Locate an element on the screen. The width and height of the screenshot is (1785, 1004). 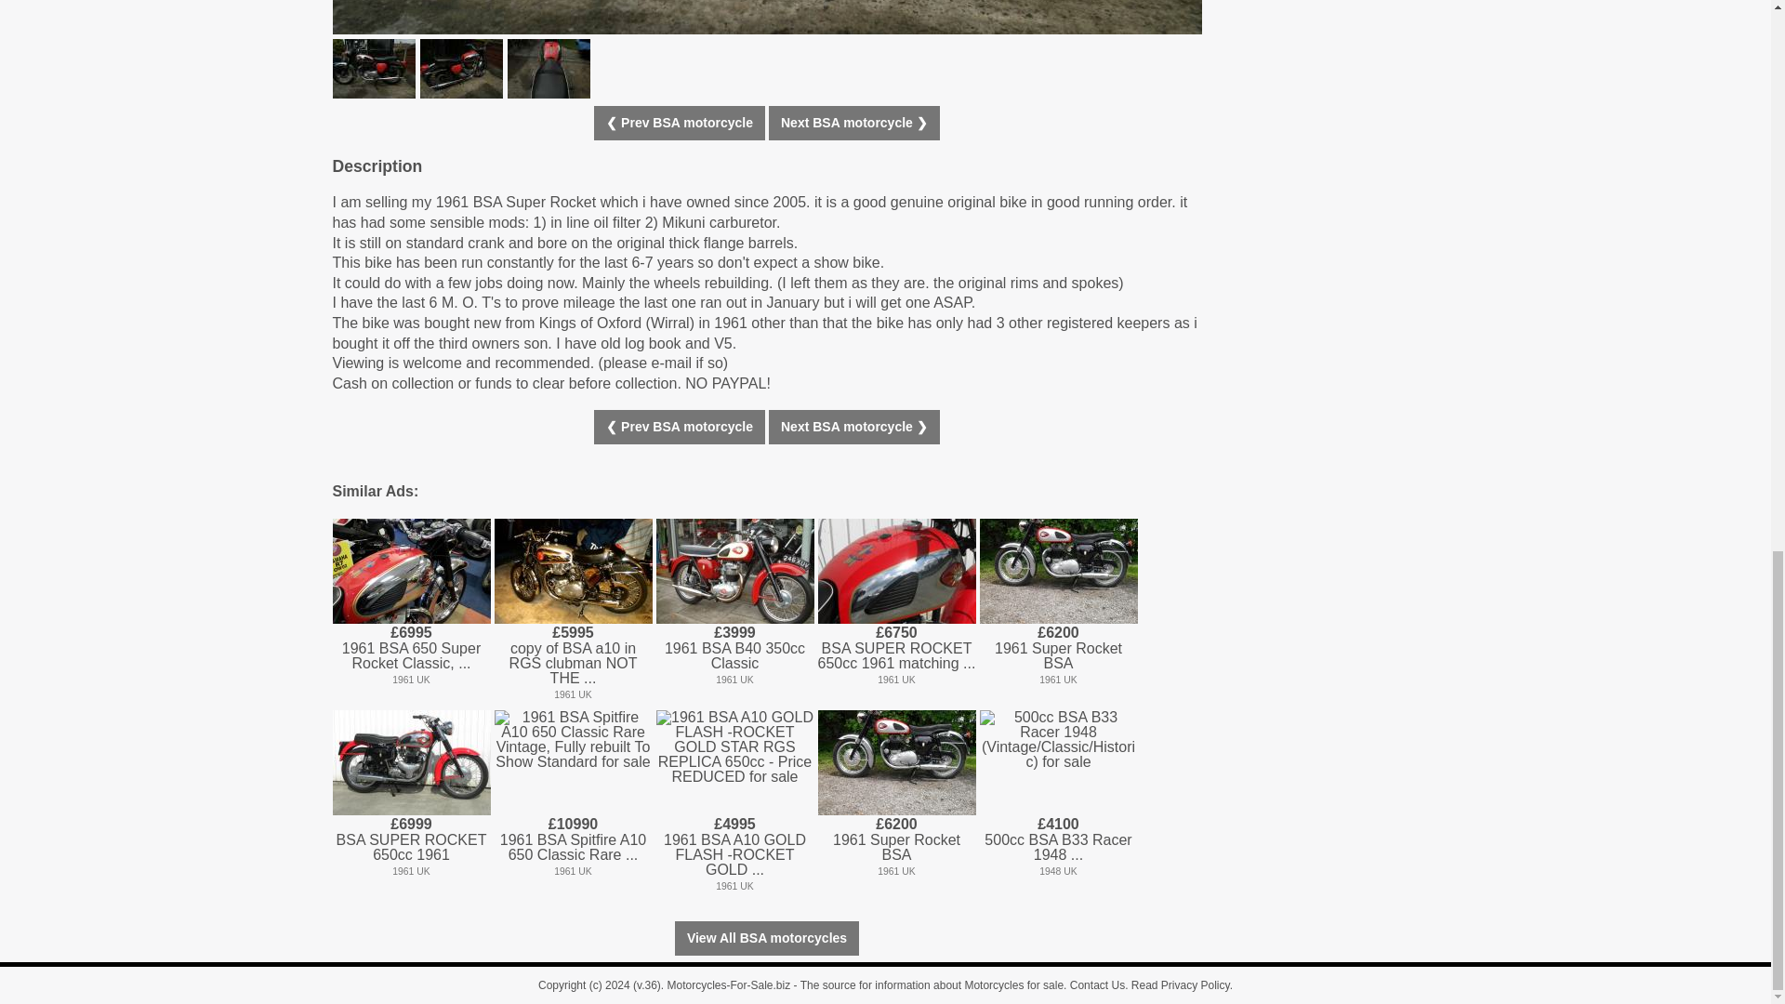
1961 BSA Super Rocket is located at coordinates (766, 17).